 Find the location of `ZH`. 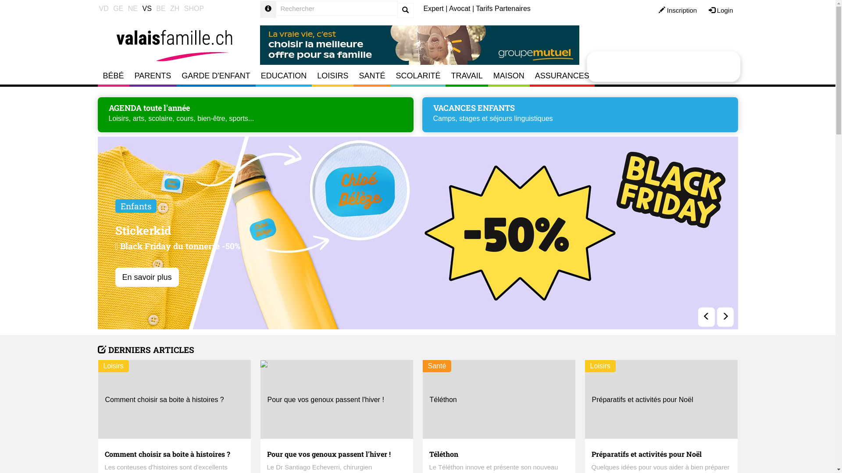

ZH is located at coordinates (175, 9).